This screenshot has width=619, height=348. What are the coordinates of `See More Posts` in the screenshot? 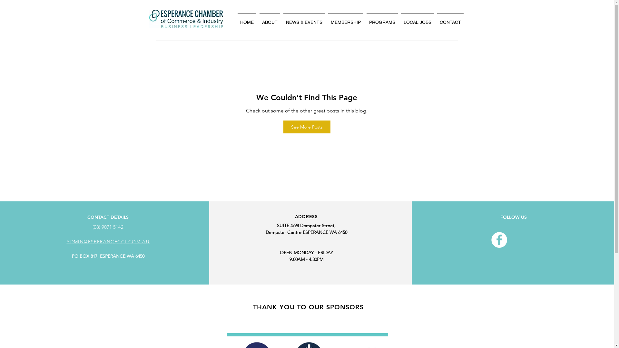 It's located at (307, 127).